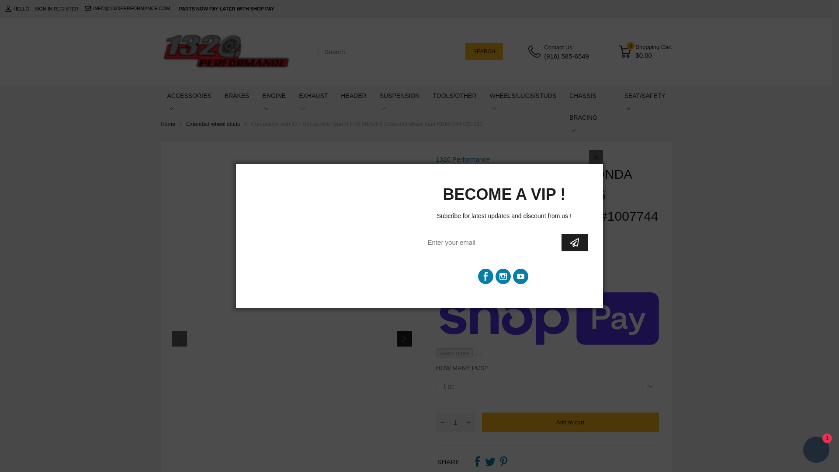  What do you see at coordinates (189, 96) in the screenshot?
I see `ACCESSORIES` at bounding box center [189, 96].